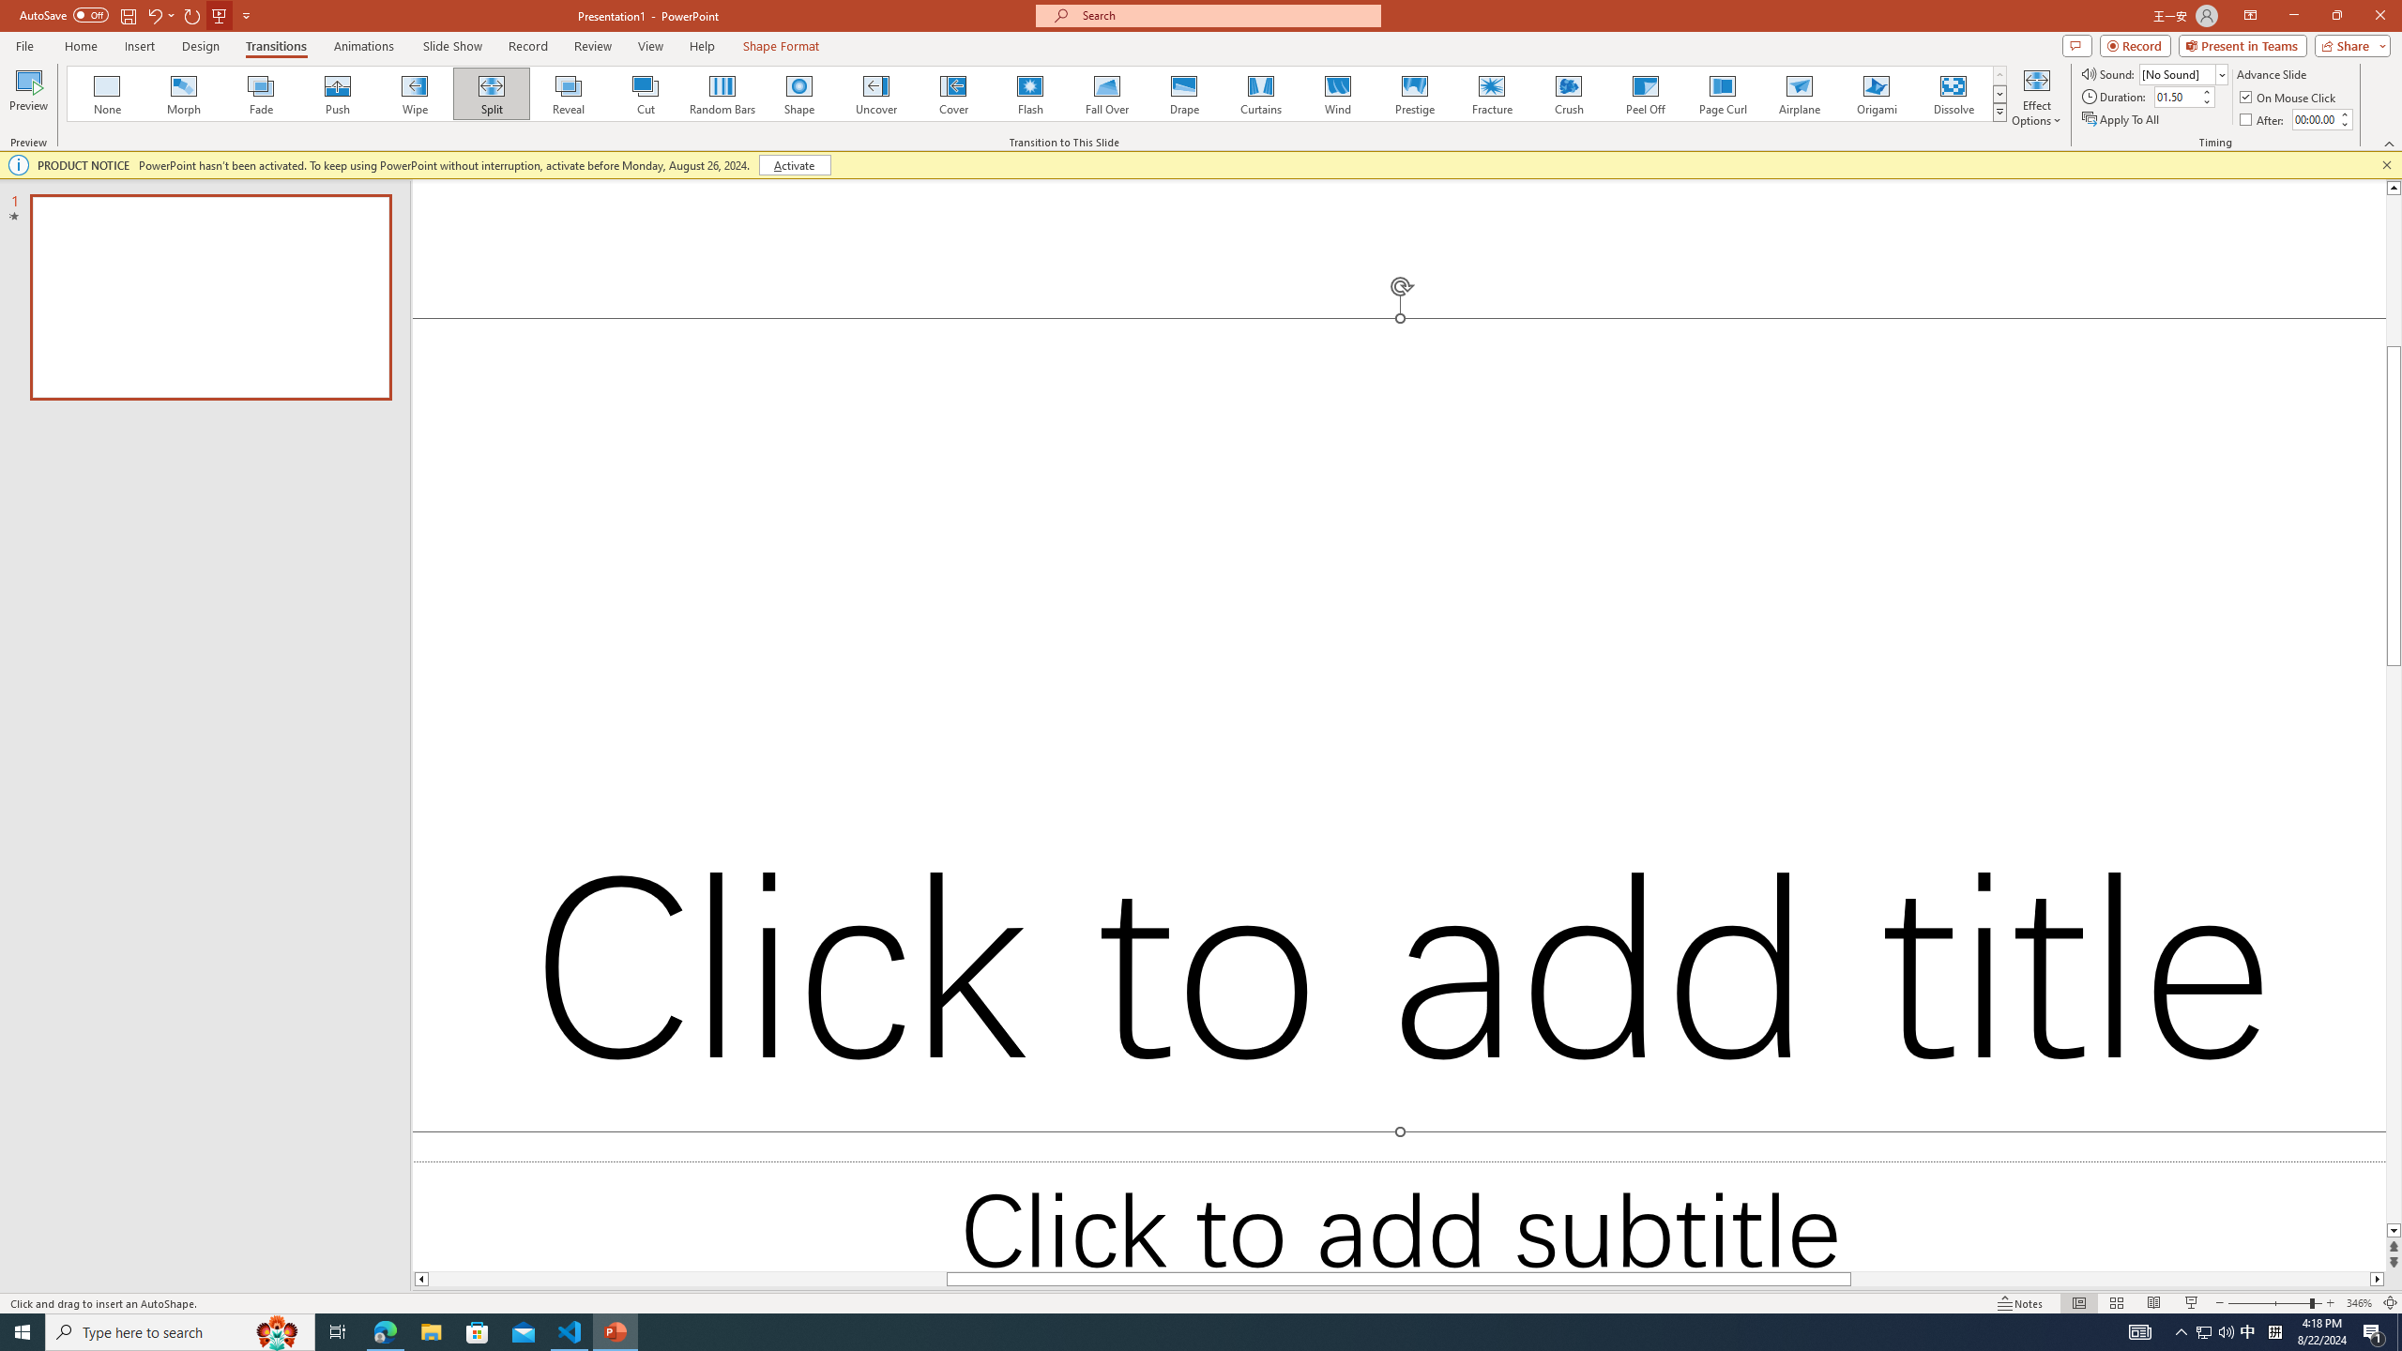 This screenshot has width=2402, height=1351. What do you see at coordinates (876, 94) in the screenshot?
I see `Uncover` at bounding box center [876, 94].